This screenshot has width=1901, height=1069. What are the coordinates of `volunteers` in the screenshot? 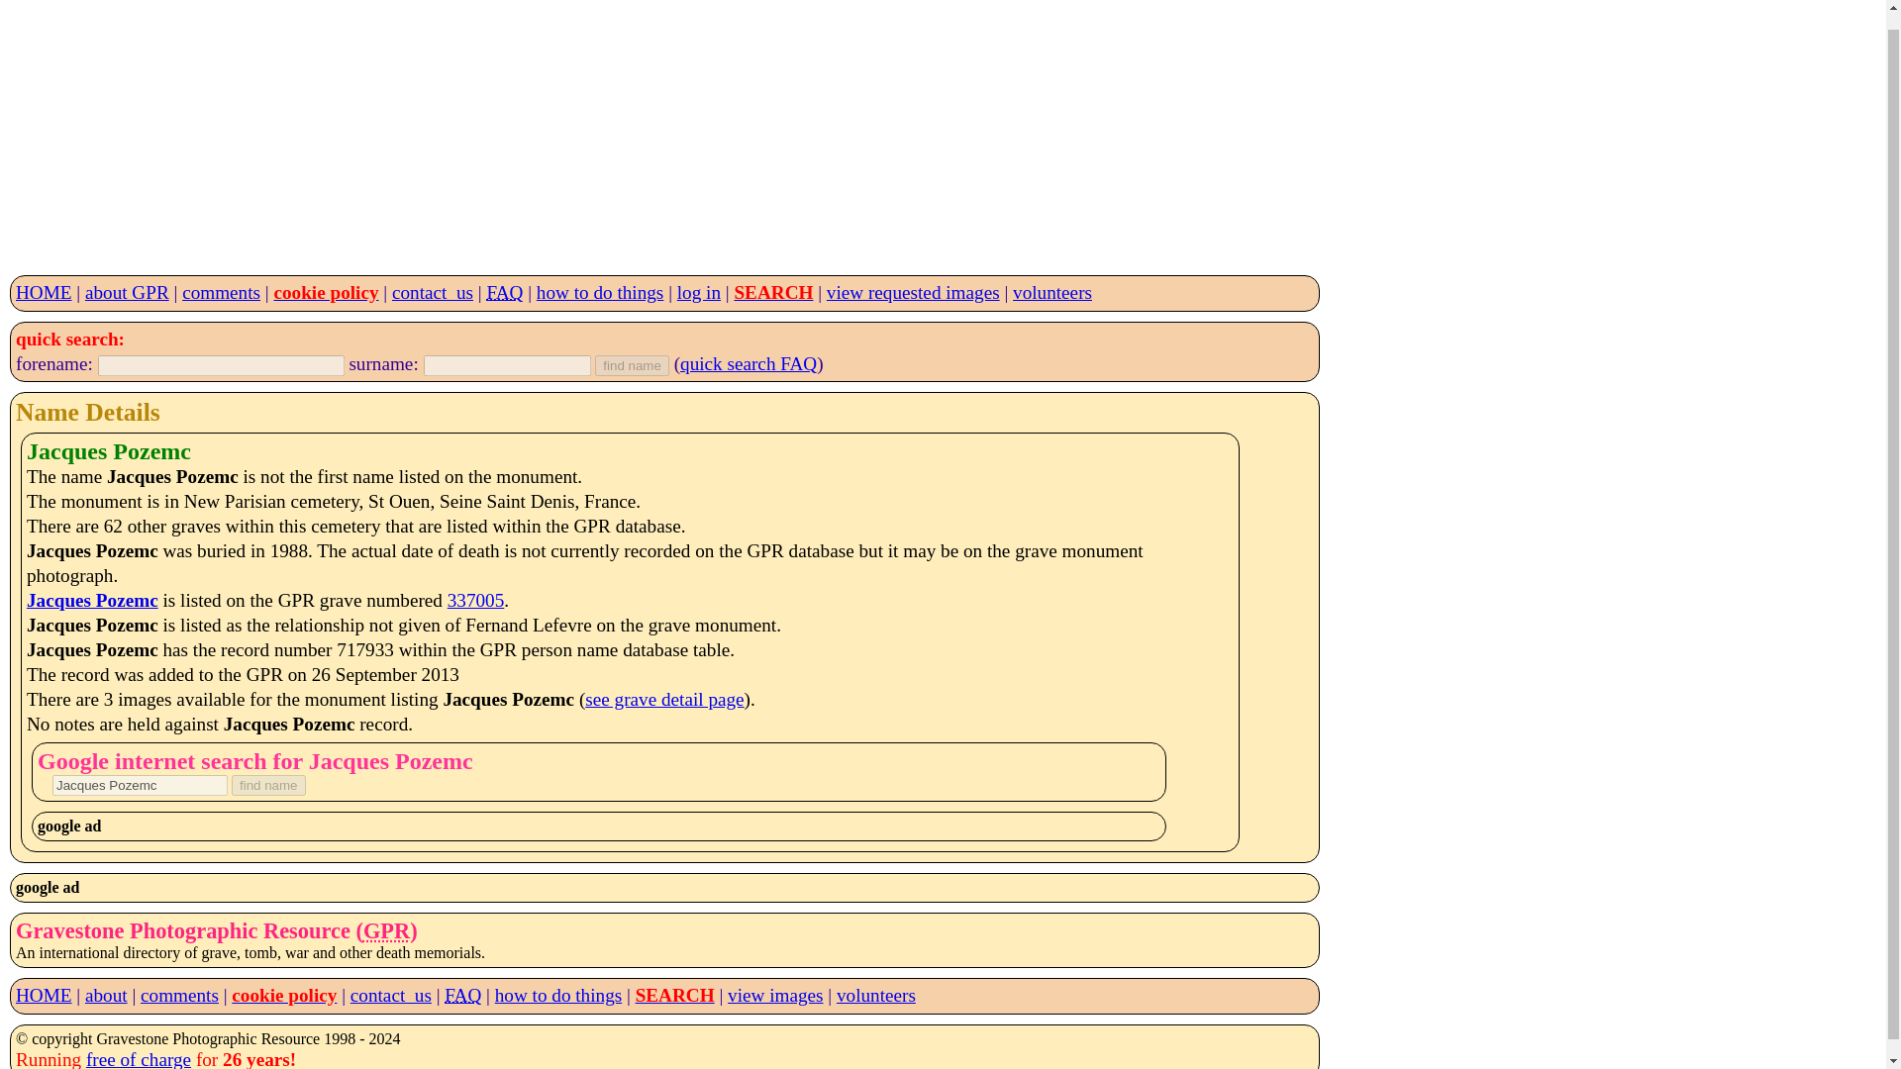 It's located at (1051, 292).